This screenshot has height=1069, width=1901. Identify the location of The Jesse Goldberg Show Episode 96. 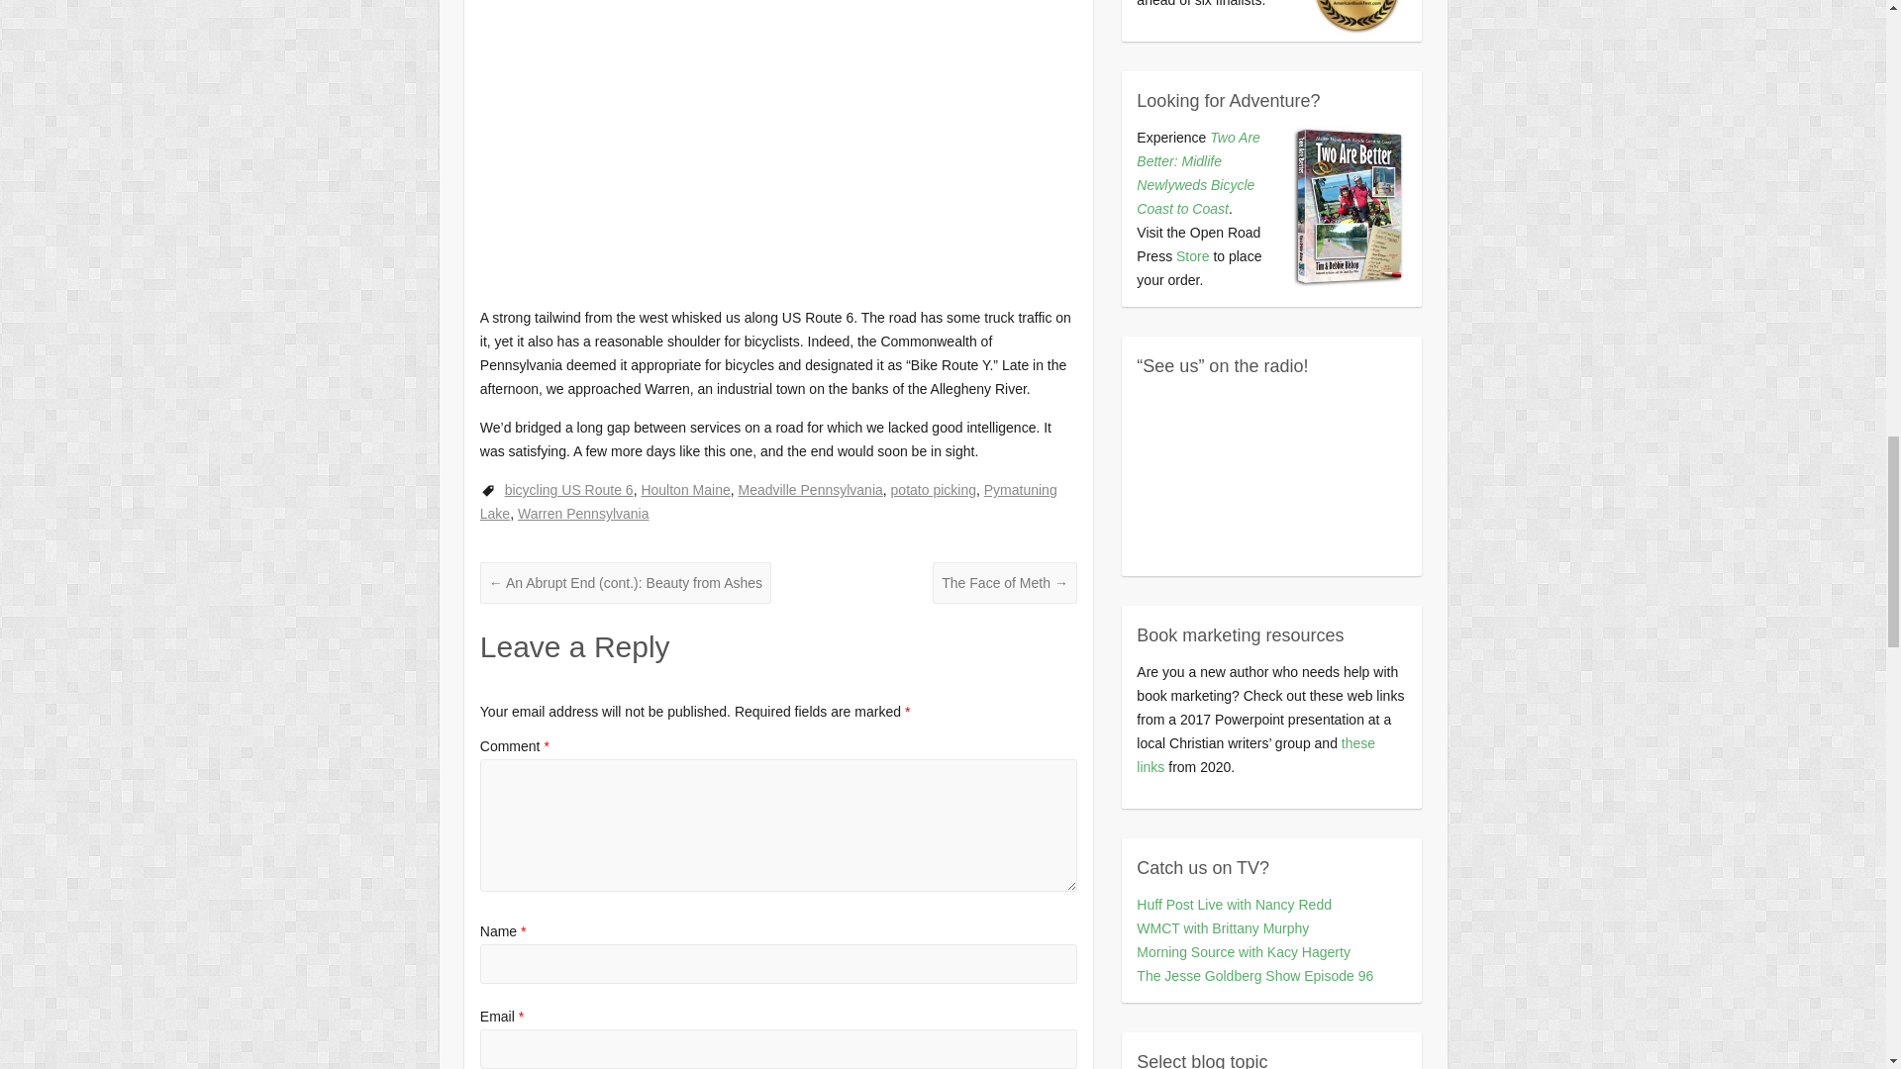
(1254, 976).